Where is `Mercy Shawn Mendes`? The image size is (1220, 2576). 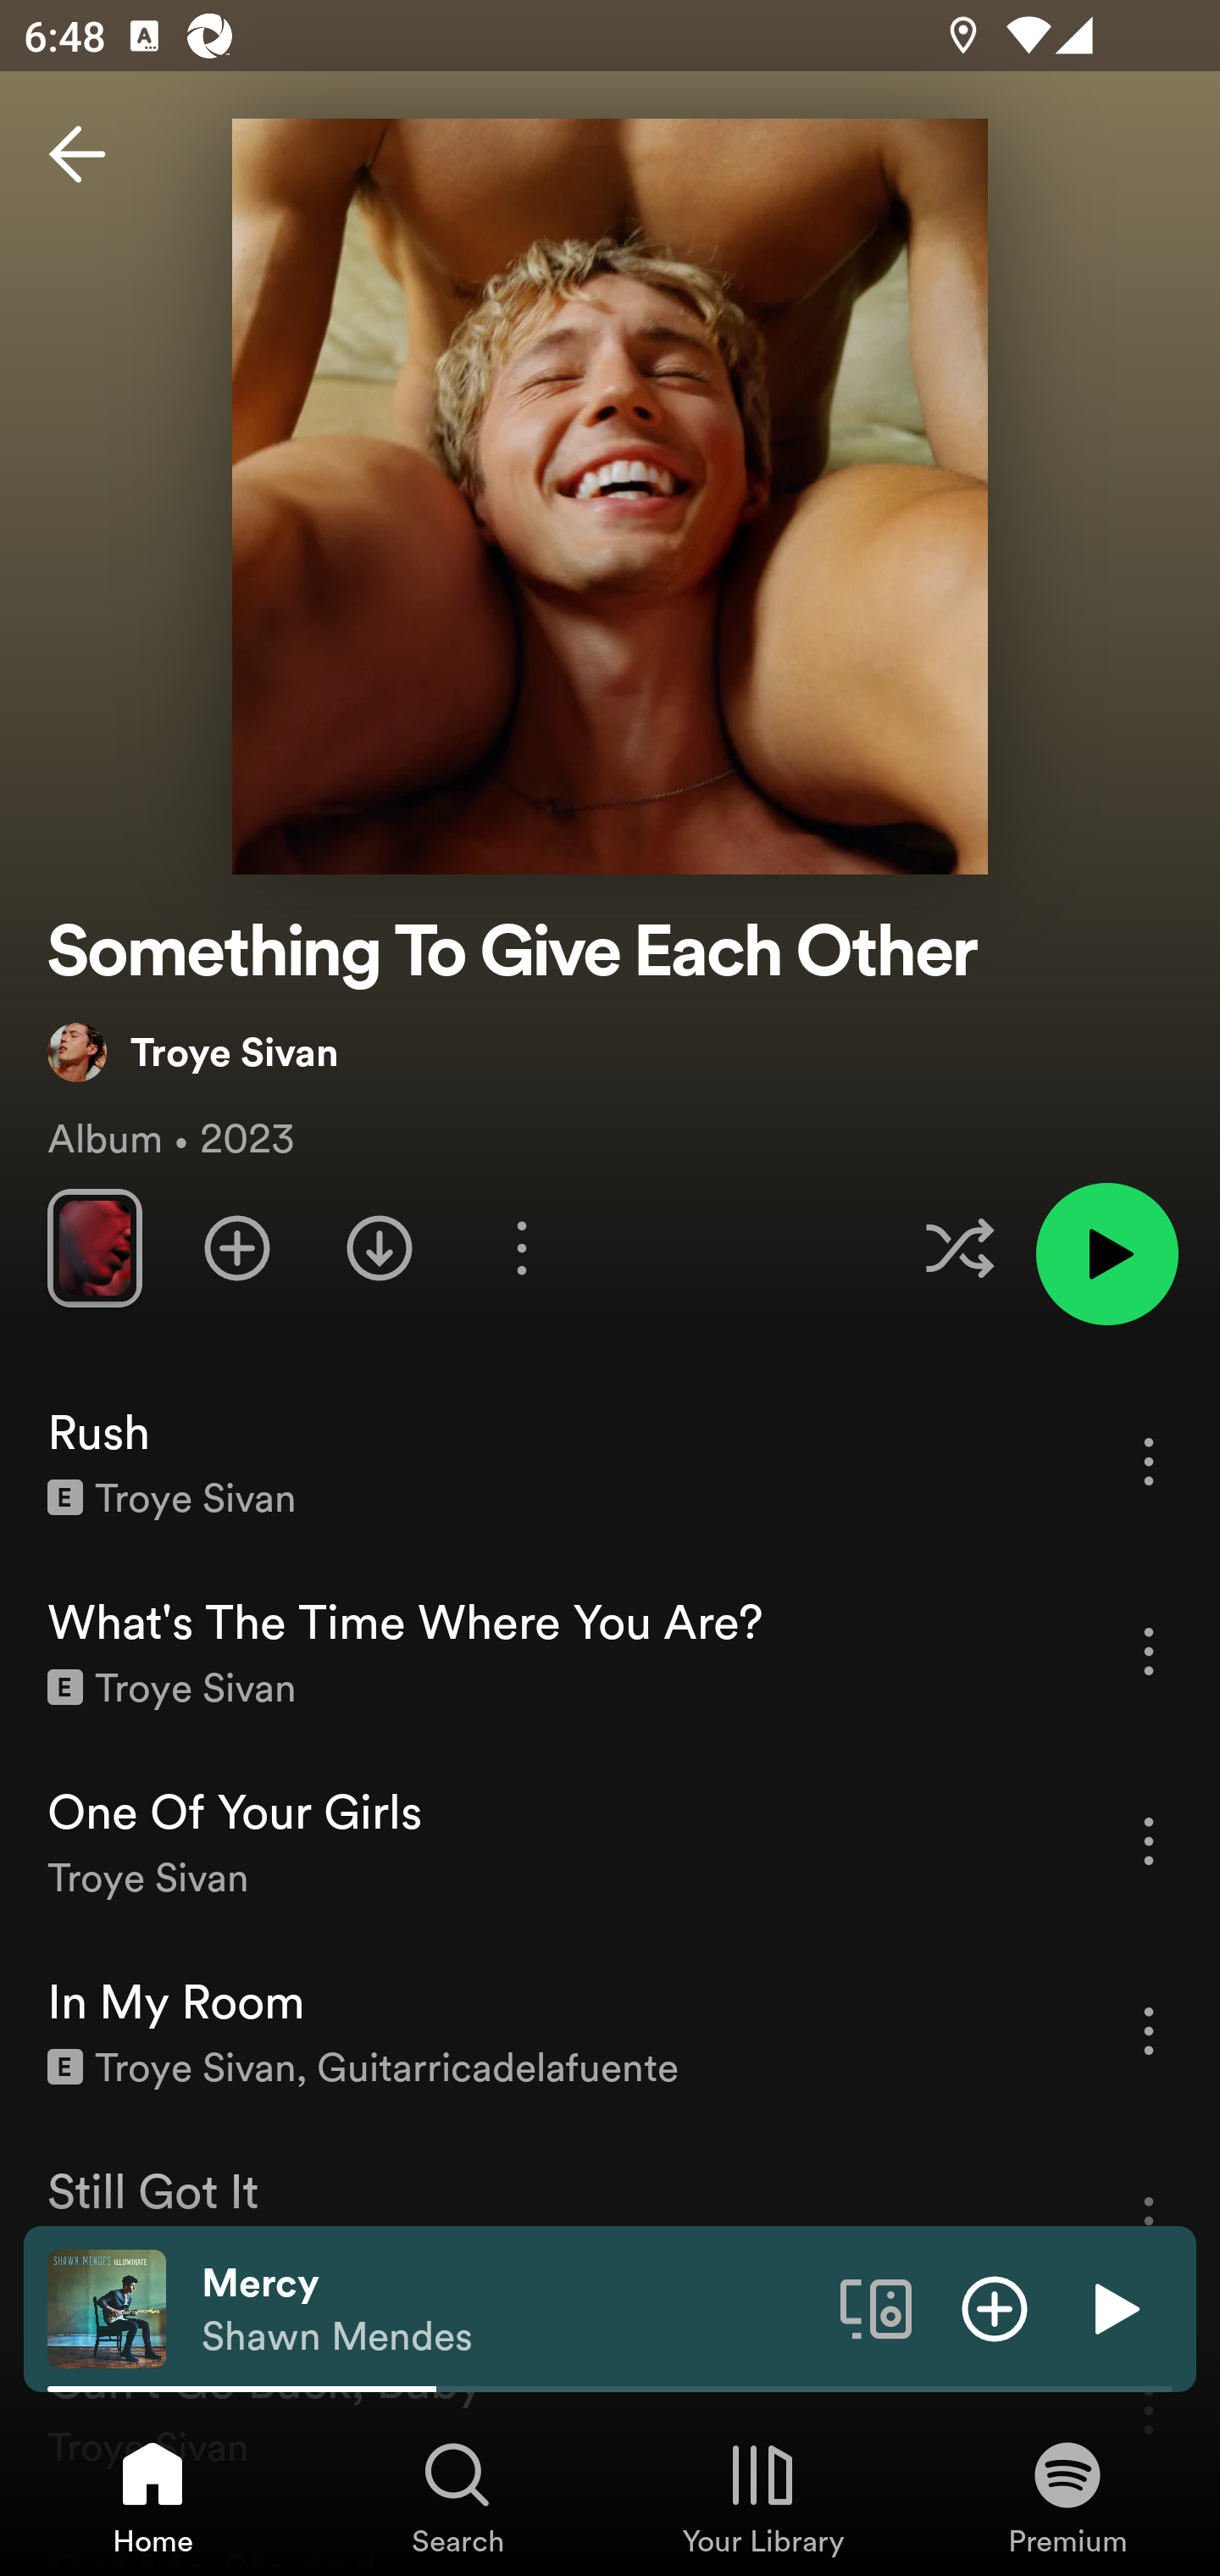
Mercy Shawn Mendes is located at coordinates (508, 2309).